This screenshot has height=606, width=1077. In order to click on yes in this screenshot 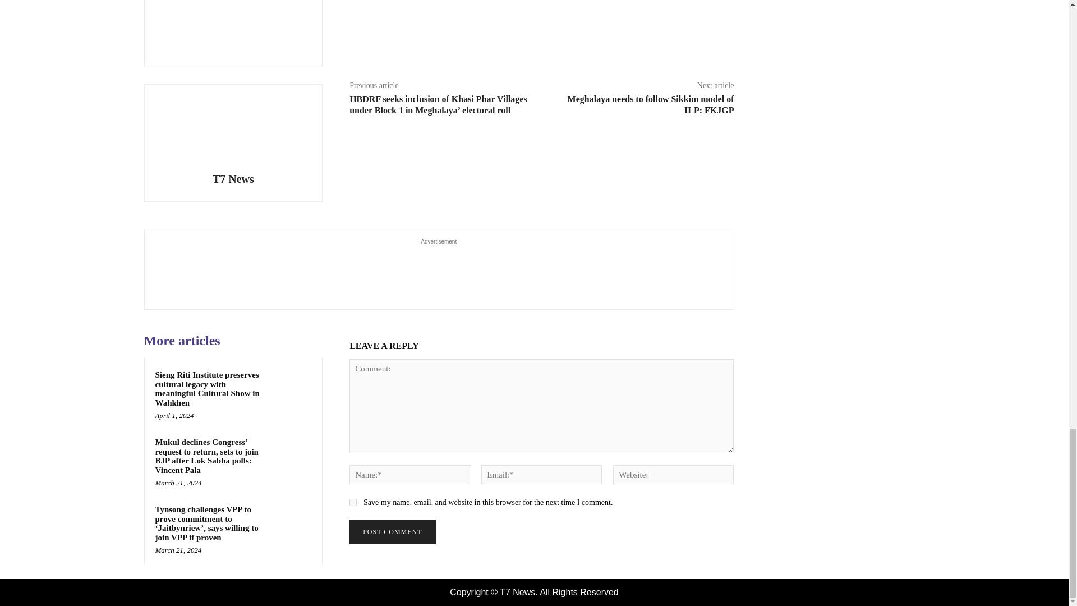, I will do `click(352, 502)`.